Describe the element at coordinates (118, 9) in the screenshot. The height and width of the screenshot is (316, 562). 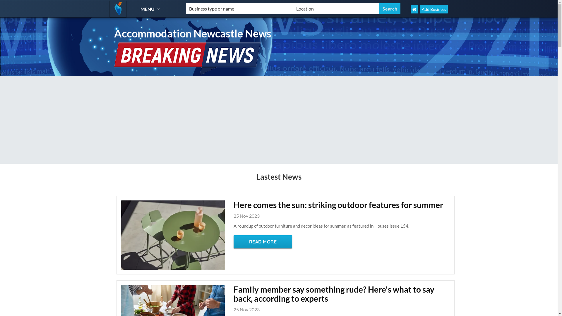
I see `Accommodation Newcastle` at that location.